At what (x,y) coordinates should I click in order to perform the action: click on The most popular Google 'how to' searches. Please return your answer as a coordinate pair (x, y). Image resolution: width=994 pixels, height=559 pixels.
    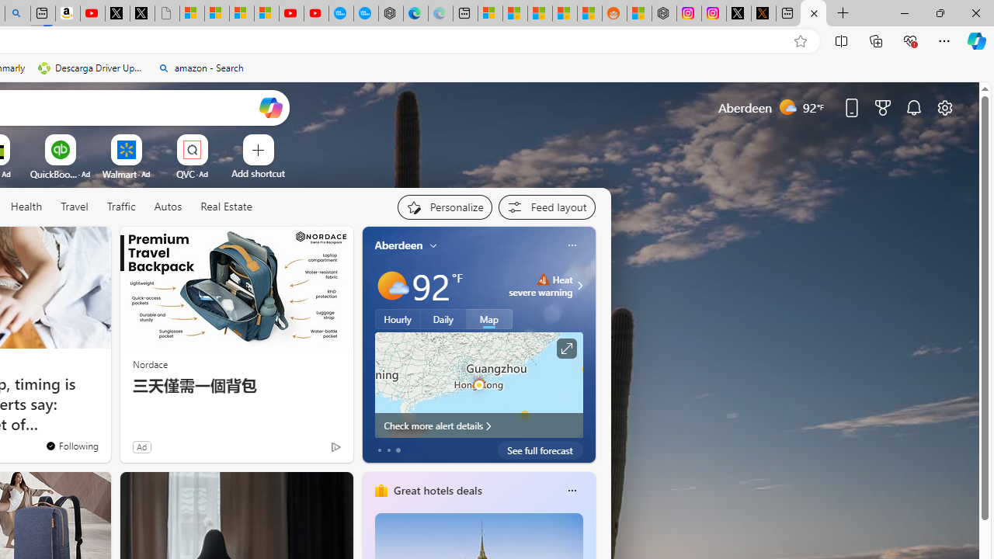
    Looking at the image, I should click on (366, 14).